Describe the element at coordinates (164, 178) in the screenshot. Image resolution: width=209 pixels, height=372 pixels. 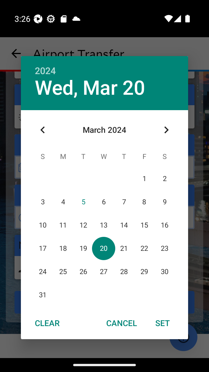
I see `2 02 March 2024` at that location.